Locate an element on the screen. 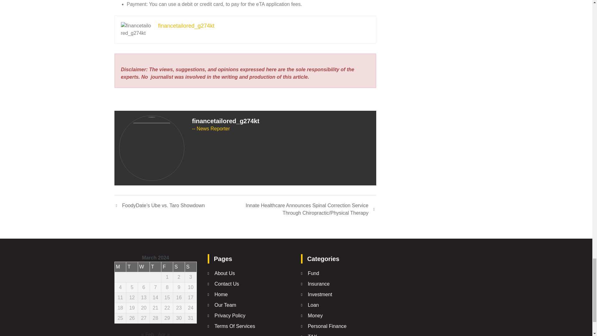 This screenshot has width=597, height=336. Friday is located at coordinates (167, 267).